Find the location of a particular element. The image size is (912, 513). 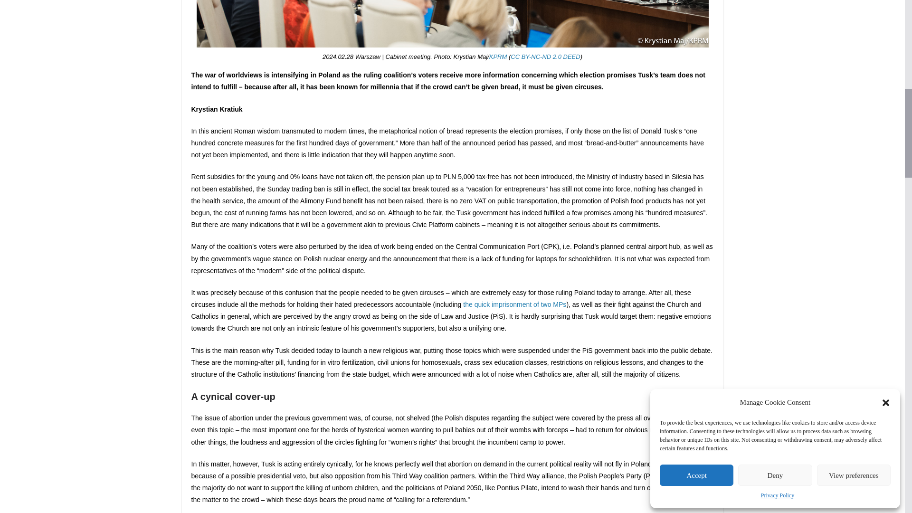

KPRM is located at coordinates (498, 57).